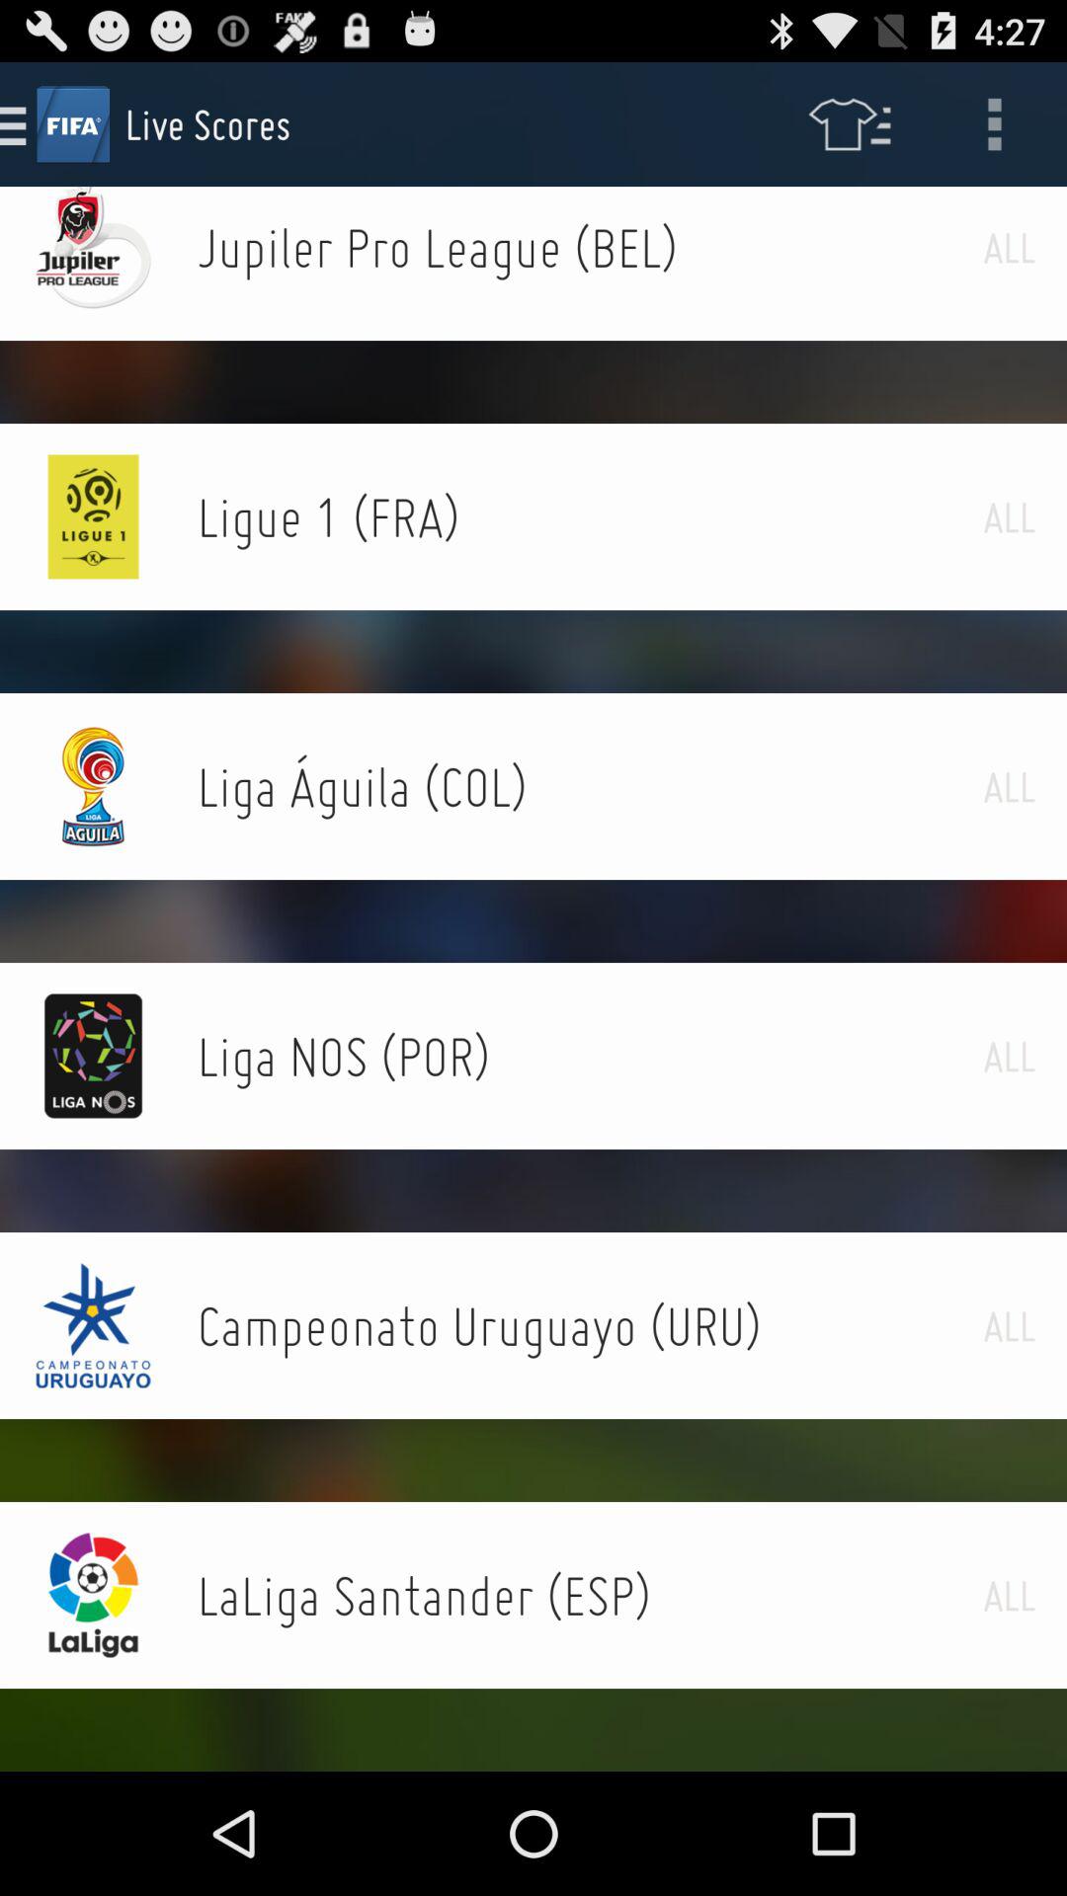 Image resolution: width=1067 pixels, height=1896 pixels. Describe the element at coordinates (590, 247) in the screenshot. I see `flip until jupiler pro league item` at that location.